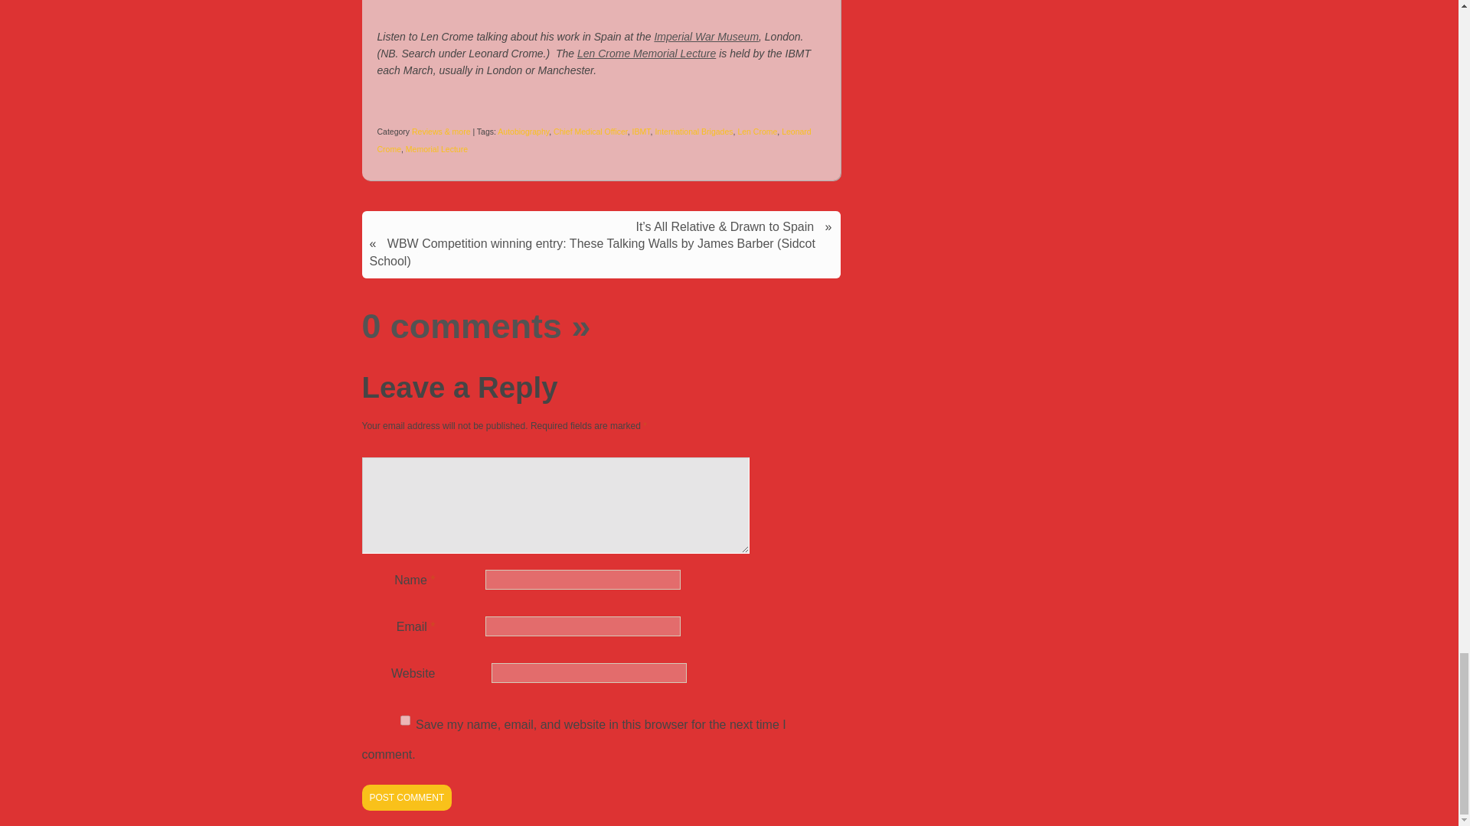 The width and height of the screenshot is (1470, 826). Describe the element at coordinates (406, 797) in the screenshot. I see `Post Comment` at that location.